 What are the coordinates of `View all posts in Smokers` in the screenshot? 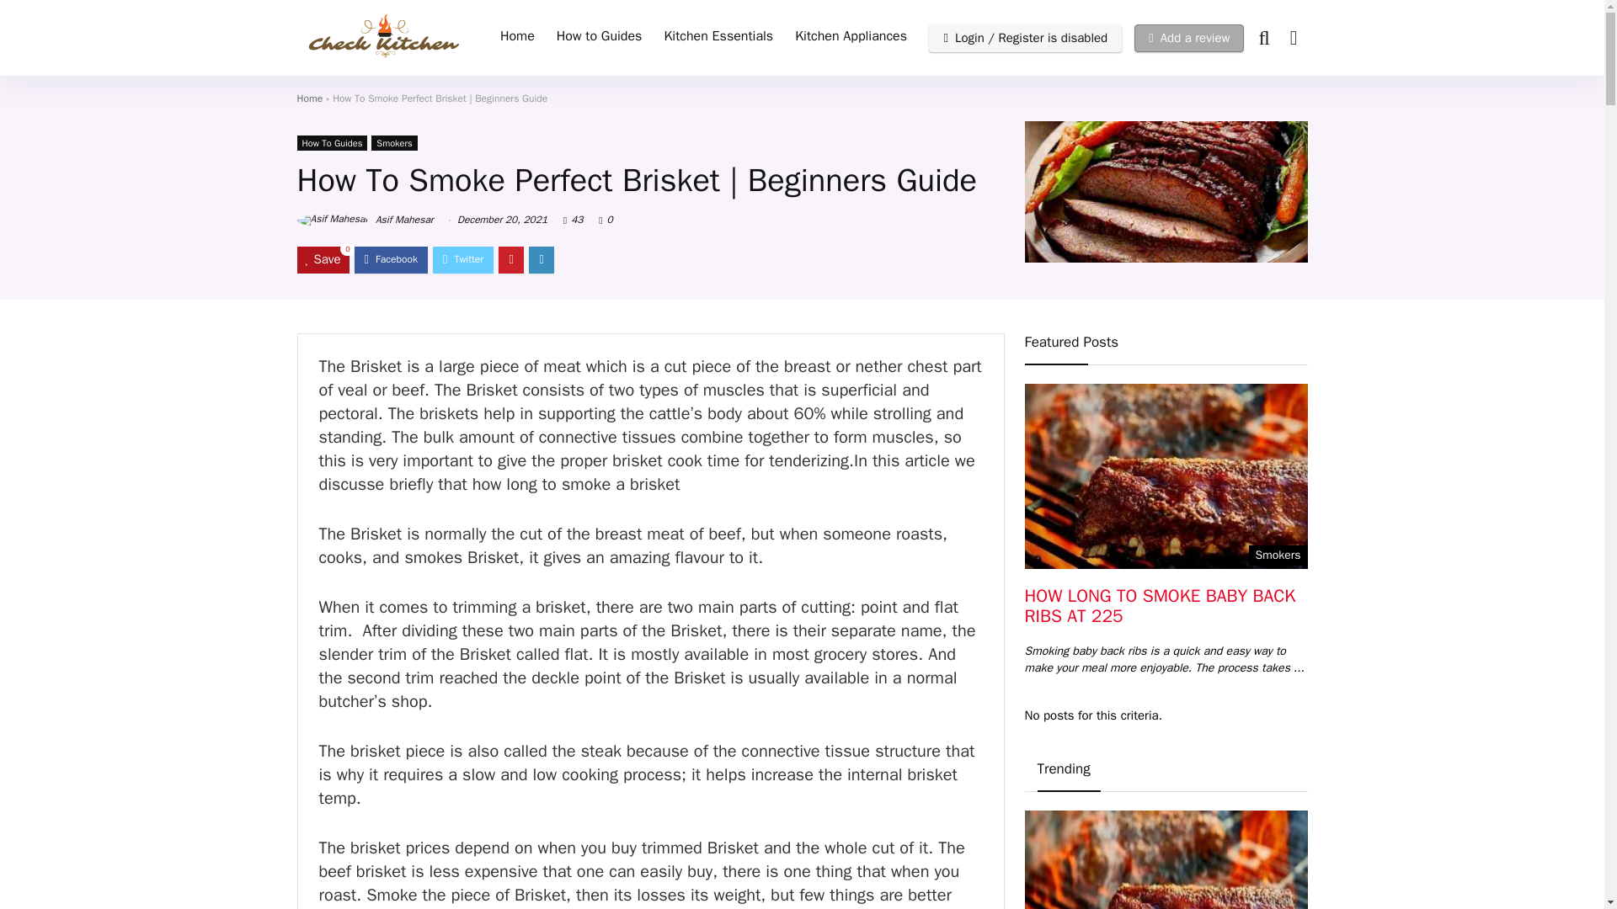 It's located at (394, 143).